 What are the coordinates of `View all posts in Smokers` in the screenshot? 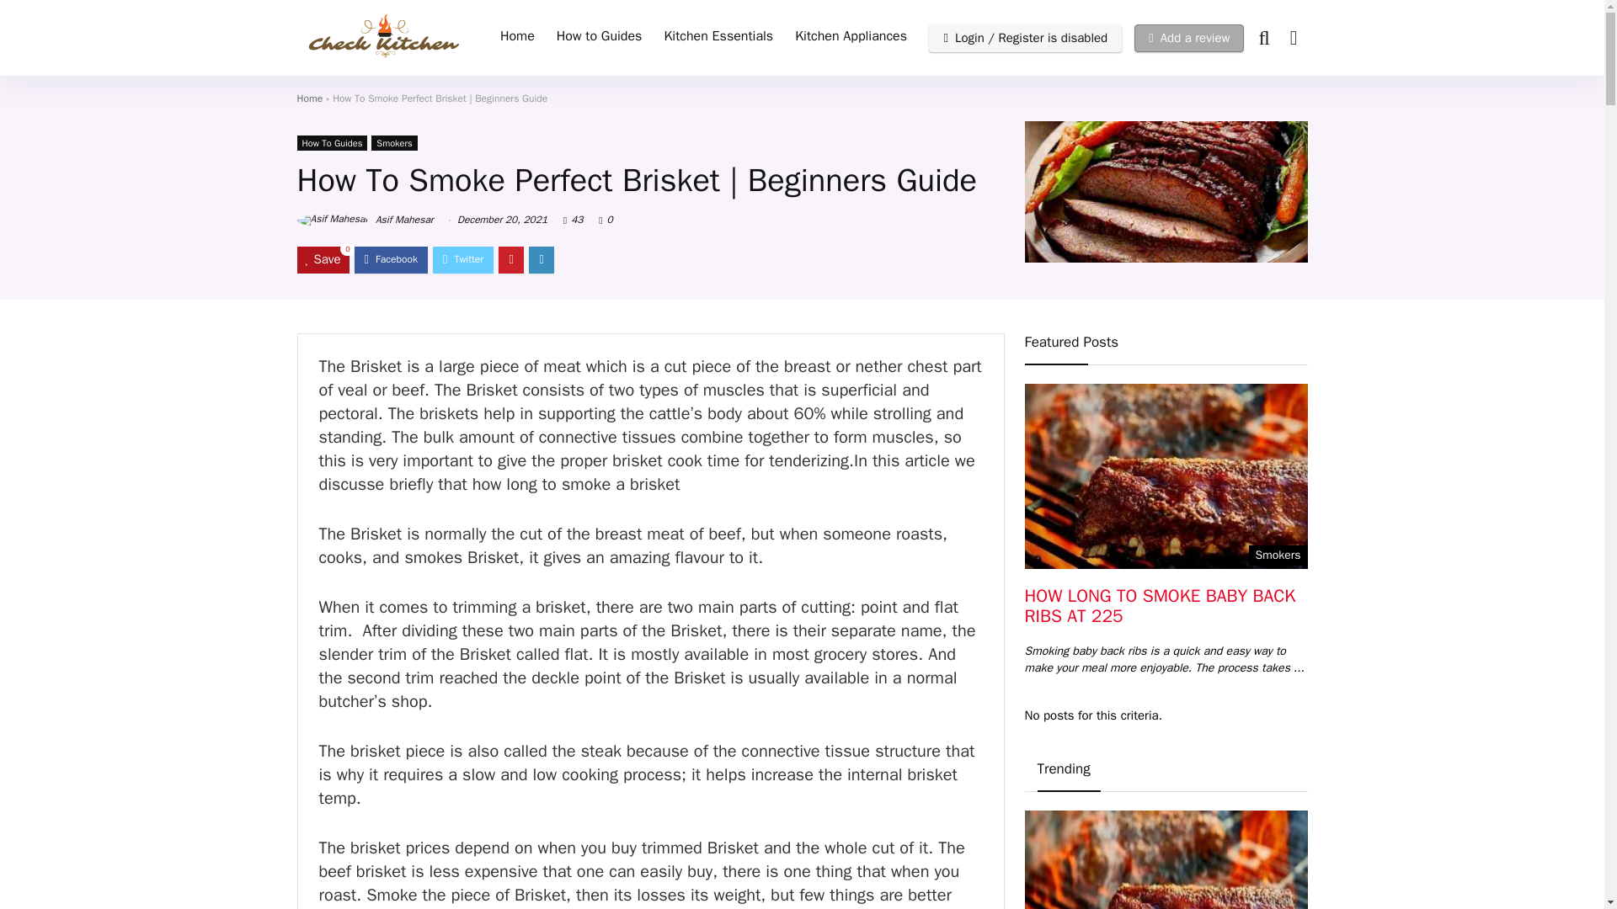 It's located at (394, 143).